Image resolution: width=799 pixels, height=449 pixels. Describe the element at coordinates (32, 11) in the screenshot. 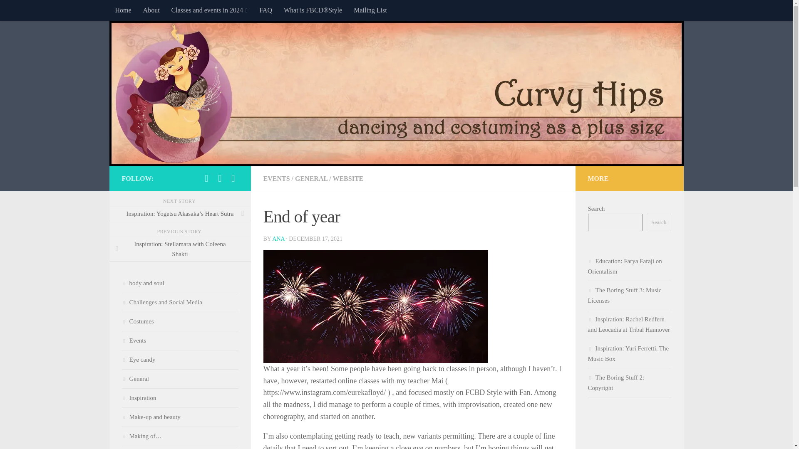

I see `Skip to content` at that location.